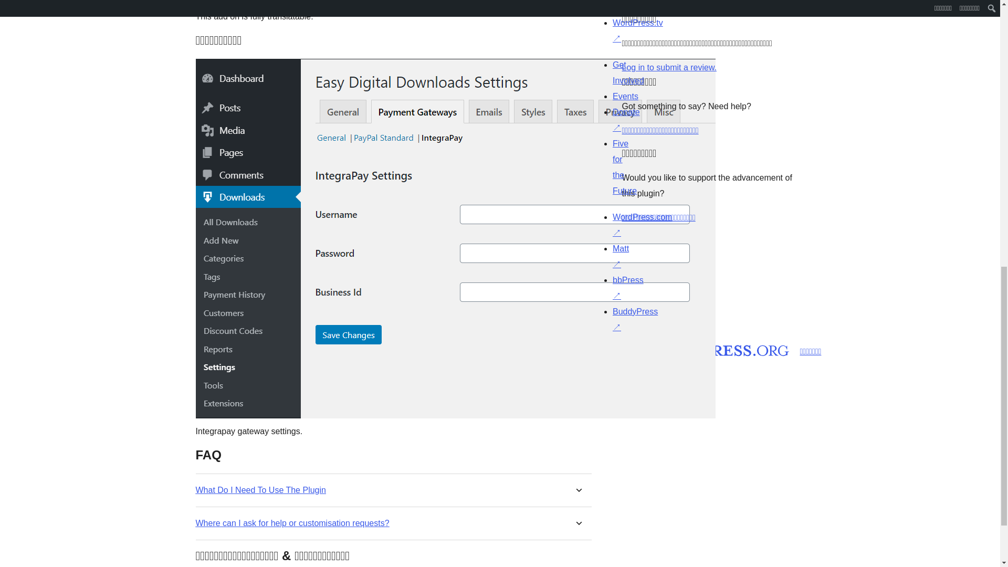 This screenshot has height=567, width=1008. Describe the element at coordinates (669, 67) in the screenshot. I see `Log in to WordPress.org` at that location.